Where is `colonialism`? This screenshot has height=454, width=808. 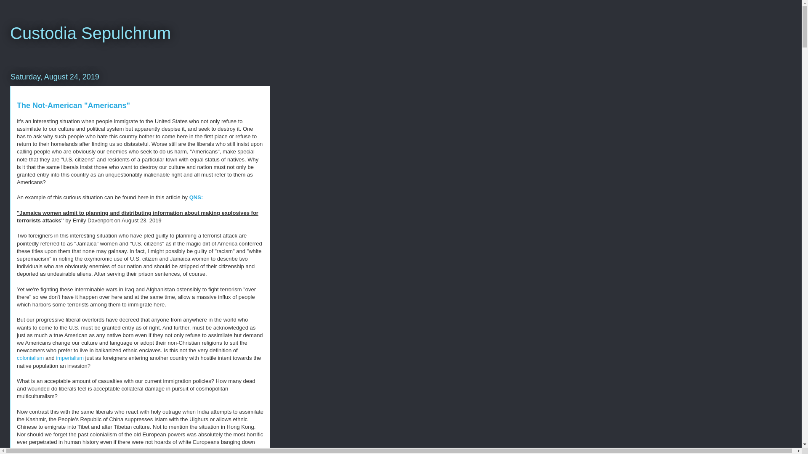 colonialism is located at coordinates (30, 357).